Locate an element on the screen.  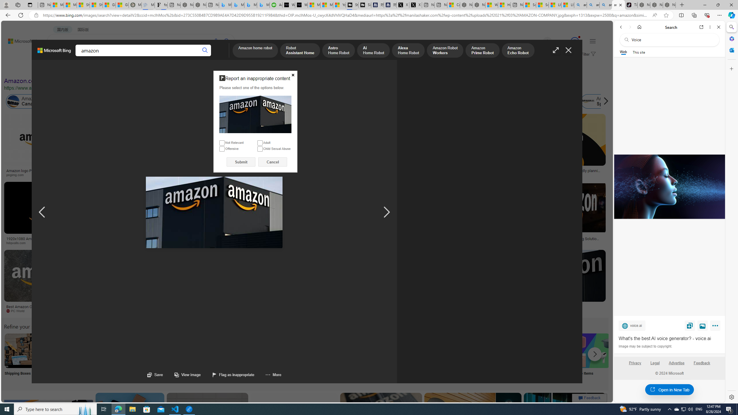
PC World is located at coordinates (42, 311).